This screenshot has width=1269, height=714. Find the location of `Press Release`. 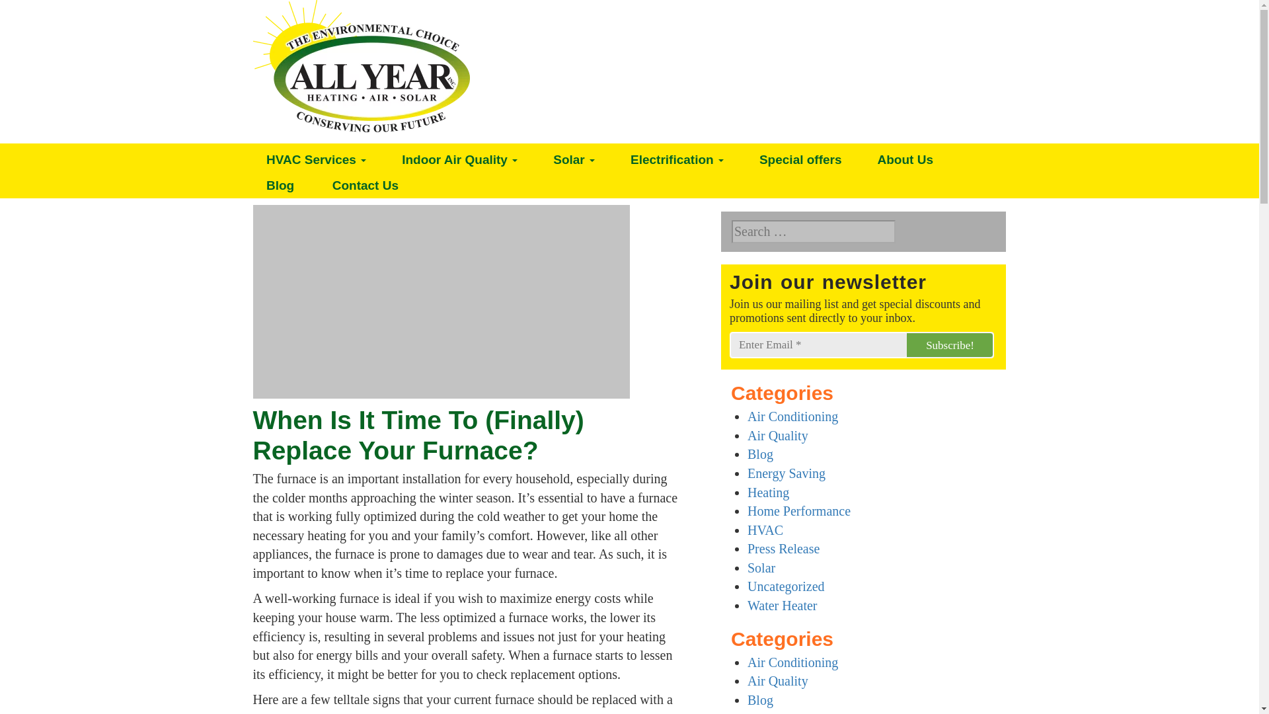

Press Release is located at coordinates (783, 549).